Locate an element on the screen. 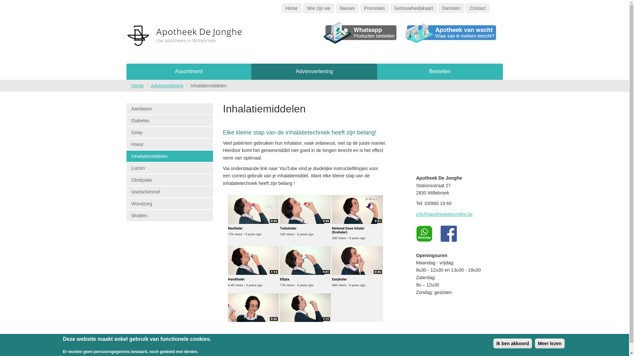 The width and height of the screenshot is (634, 356). Home is located at coordinates (291, 8).